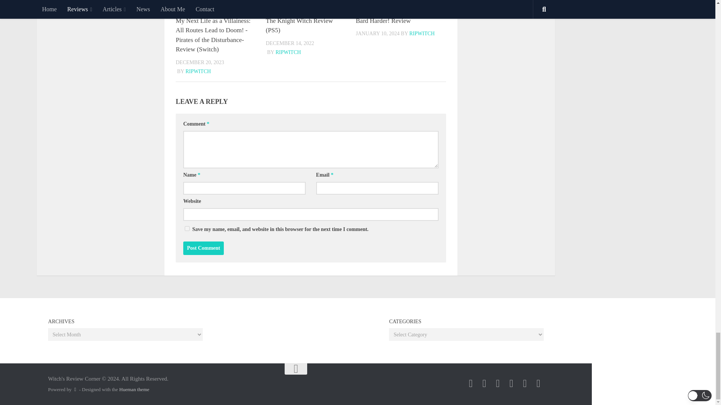 The image size is (721, 405). Describe the element at coordinates (203, 248) in the screenshot. I see `Post Comment` at that location.